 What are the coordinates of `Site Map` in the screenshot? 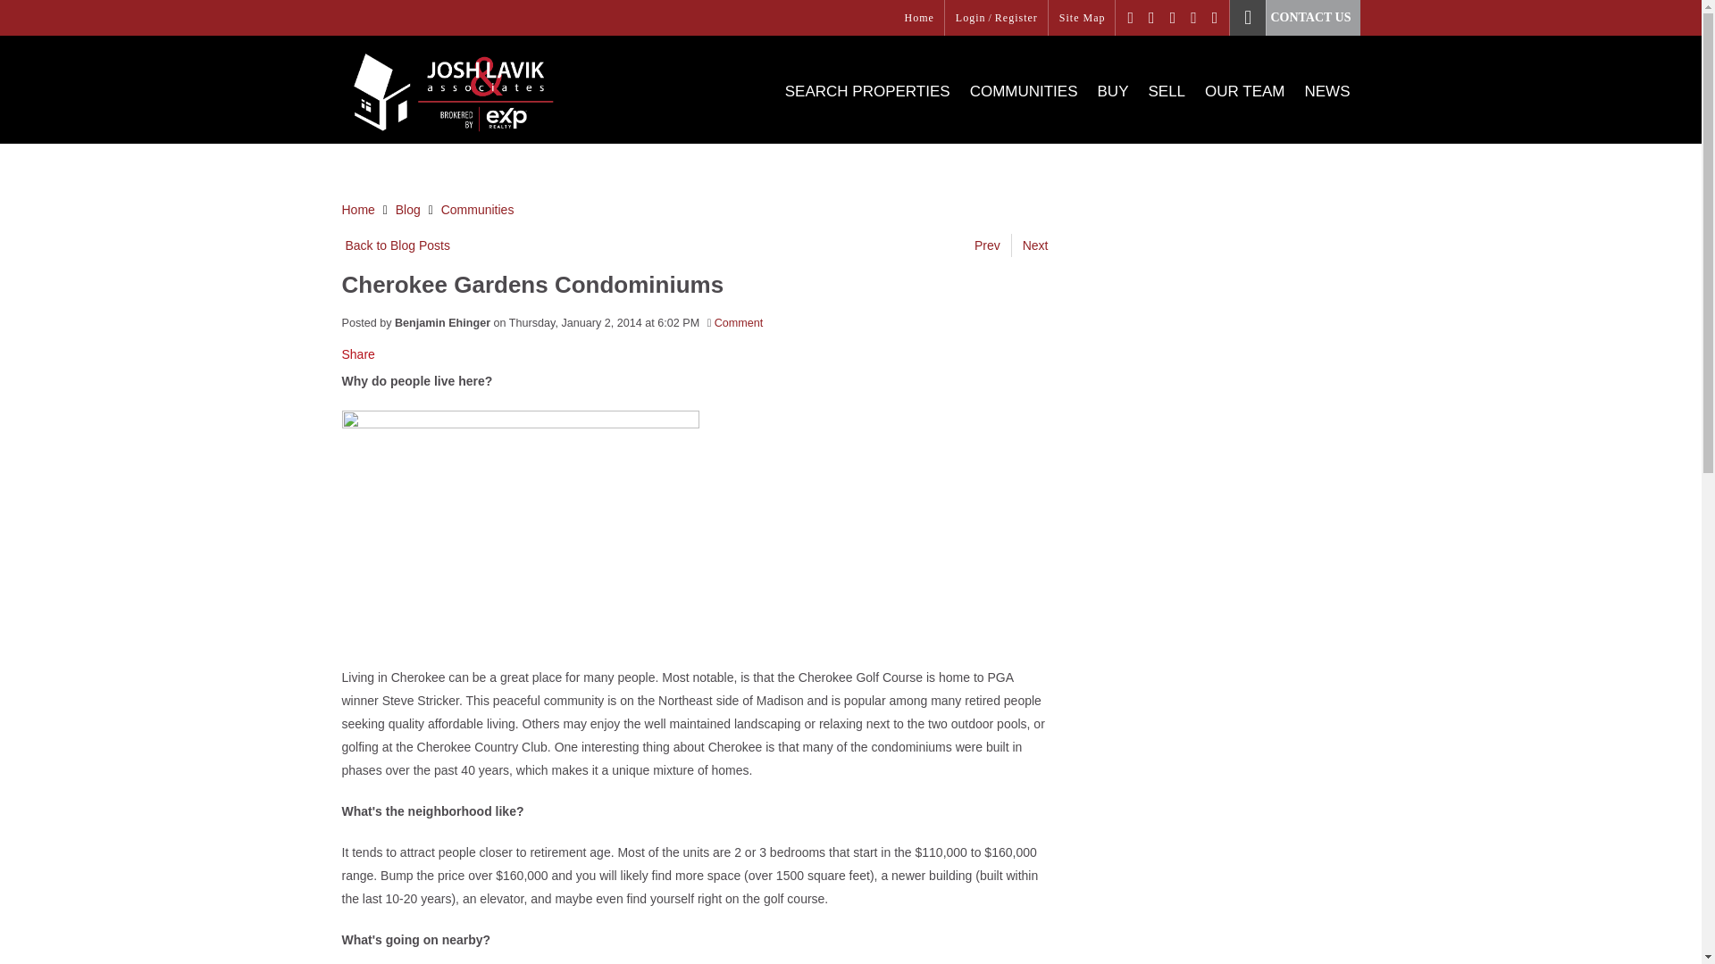 It's located at (1083, 18).